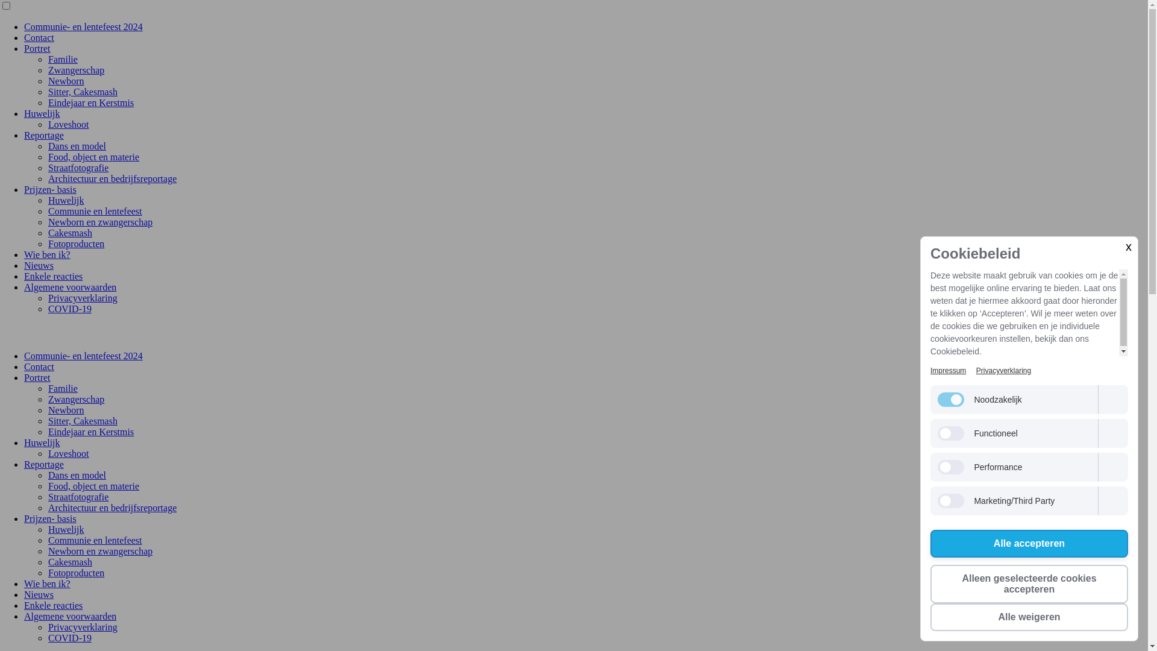 The height and width of the screenshot is (651, 1157). Describe the element at coordinates (1029, 544) in the screenshot. I see `Alle accepteren` at that location.